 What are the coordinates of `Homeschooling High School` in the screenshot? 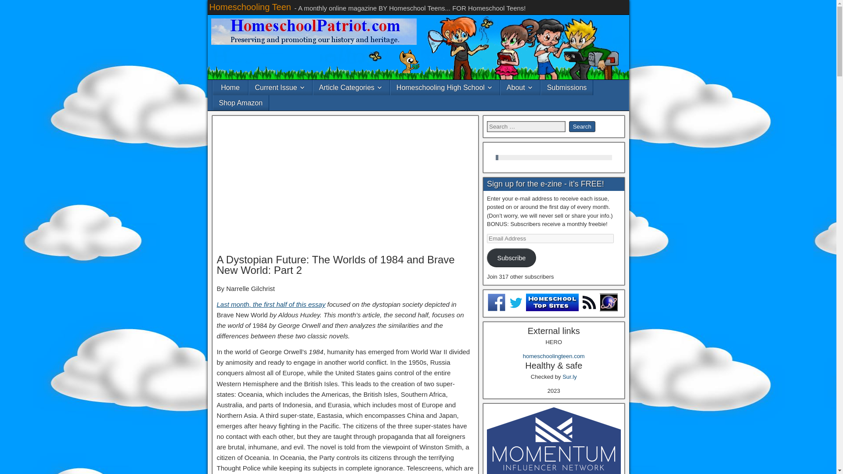 It's located at (445, 88).